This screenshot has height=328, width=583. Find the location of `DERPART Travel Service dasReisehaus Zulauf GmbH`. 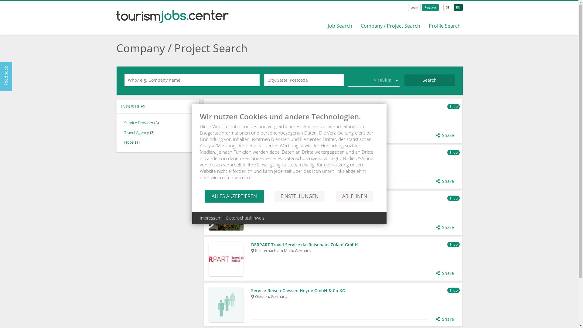

DERPART Travel Service dasReisehaus Zulauf GmbH is located at coordinates (355, 245).